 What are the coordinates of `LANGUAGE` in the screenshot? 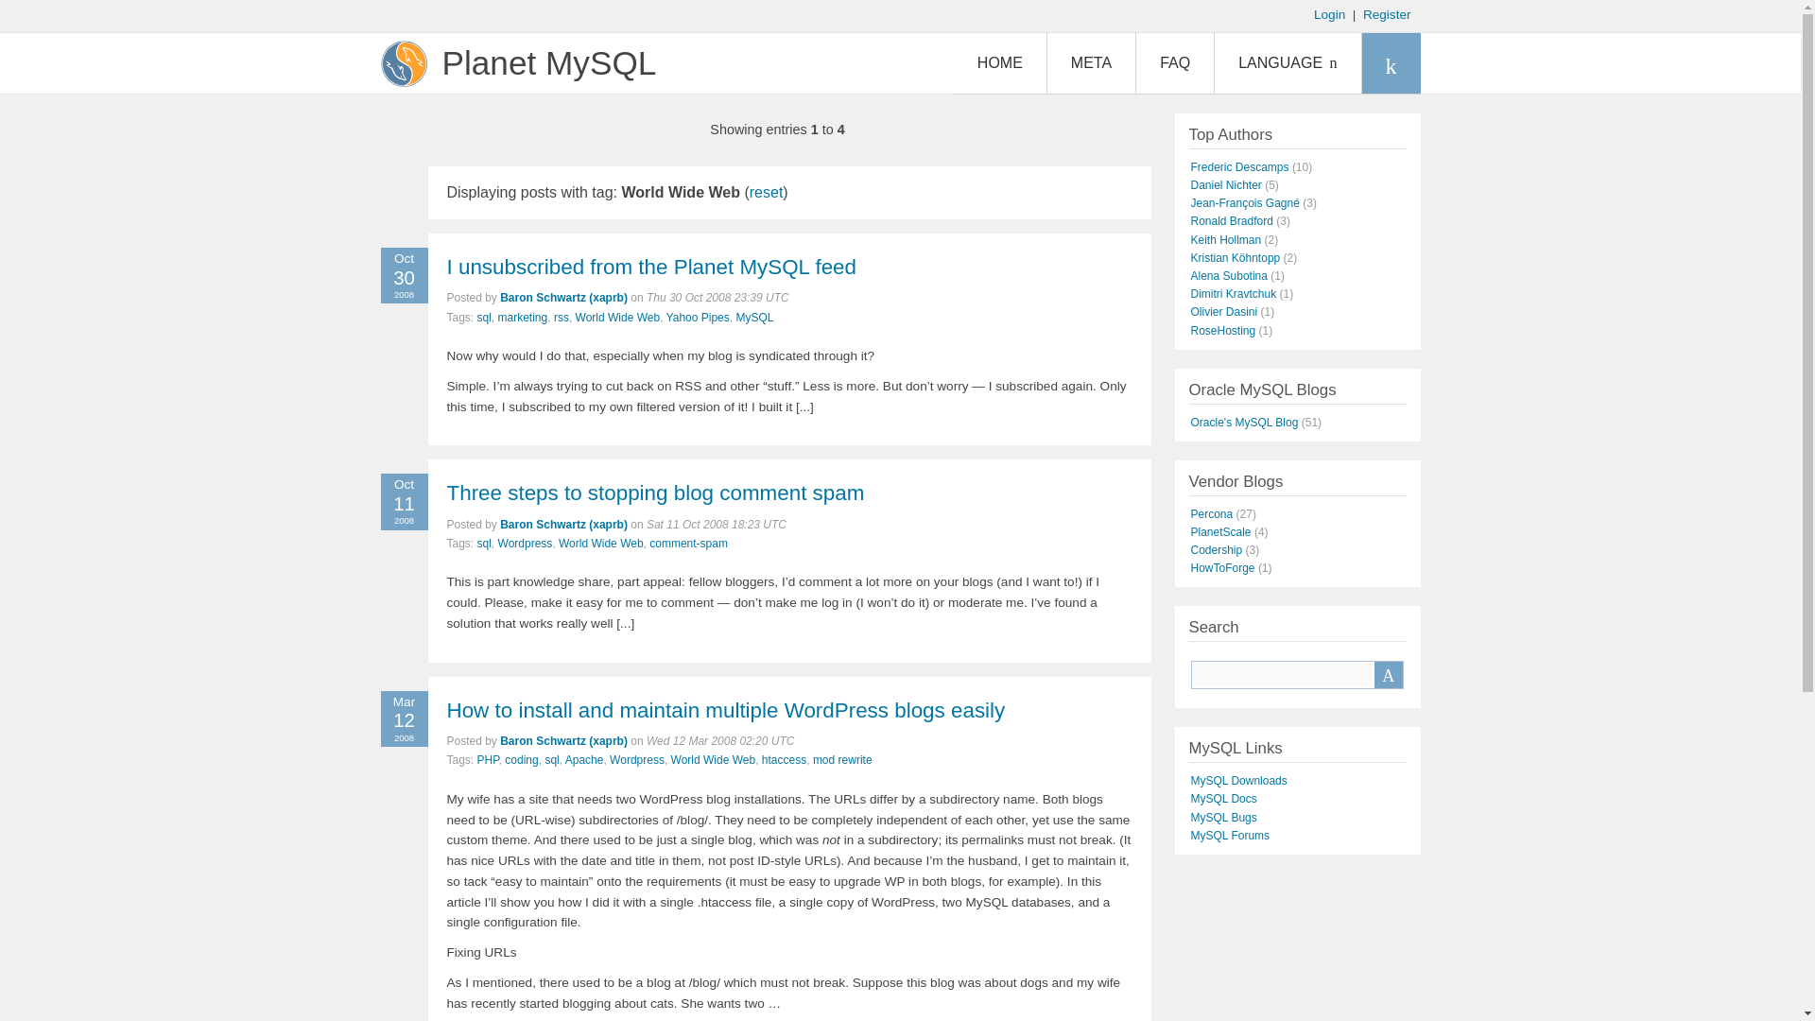 It's located at (1287, 62).